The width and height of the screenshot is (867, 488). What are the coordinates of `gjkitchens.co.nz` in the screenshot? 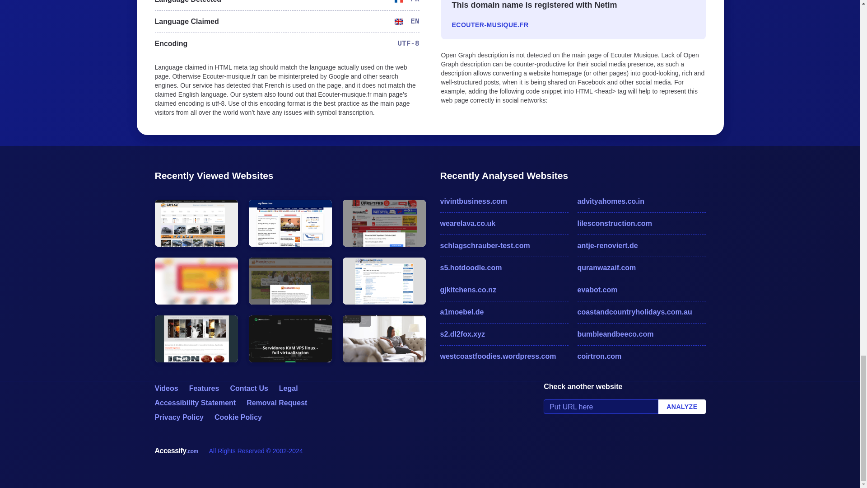 It's located at (503, 290).